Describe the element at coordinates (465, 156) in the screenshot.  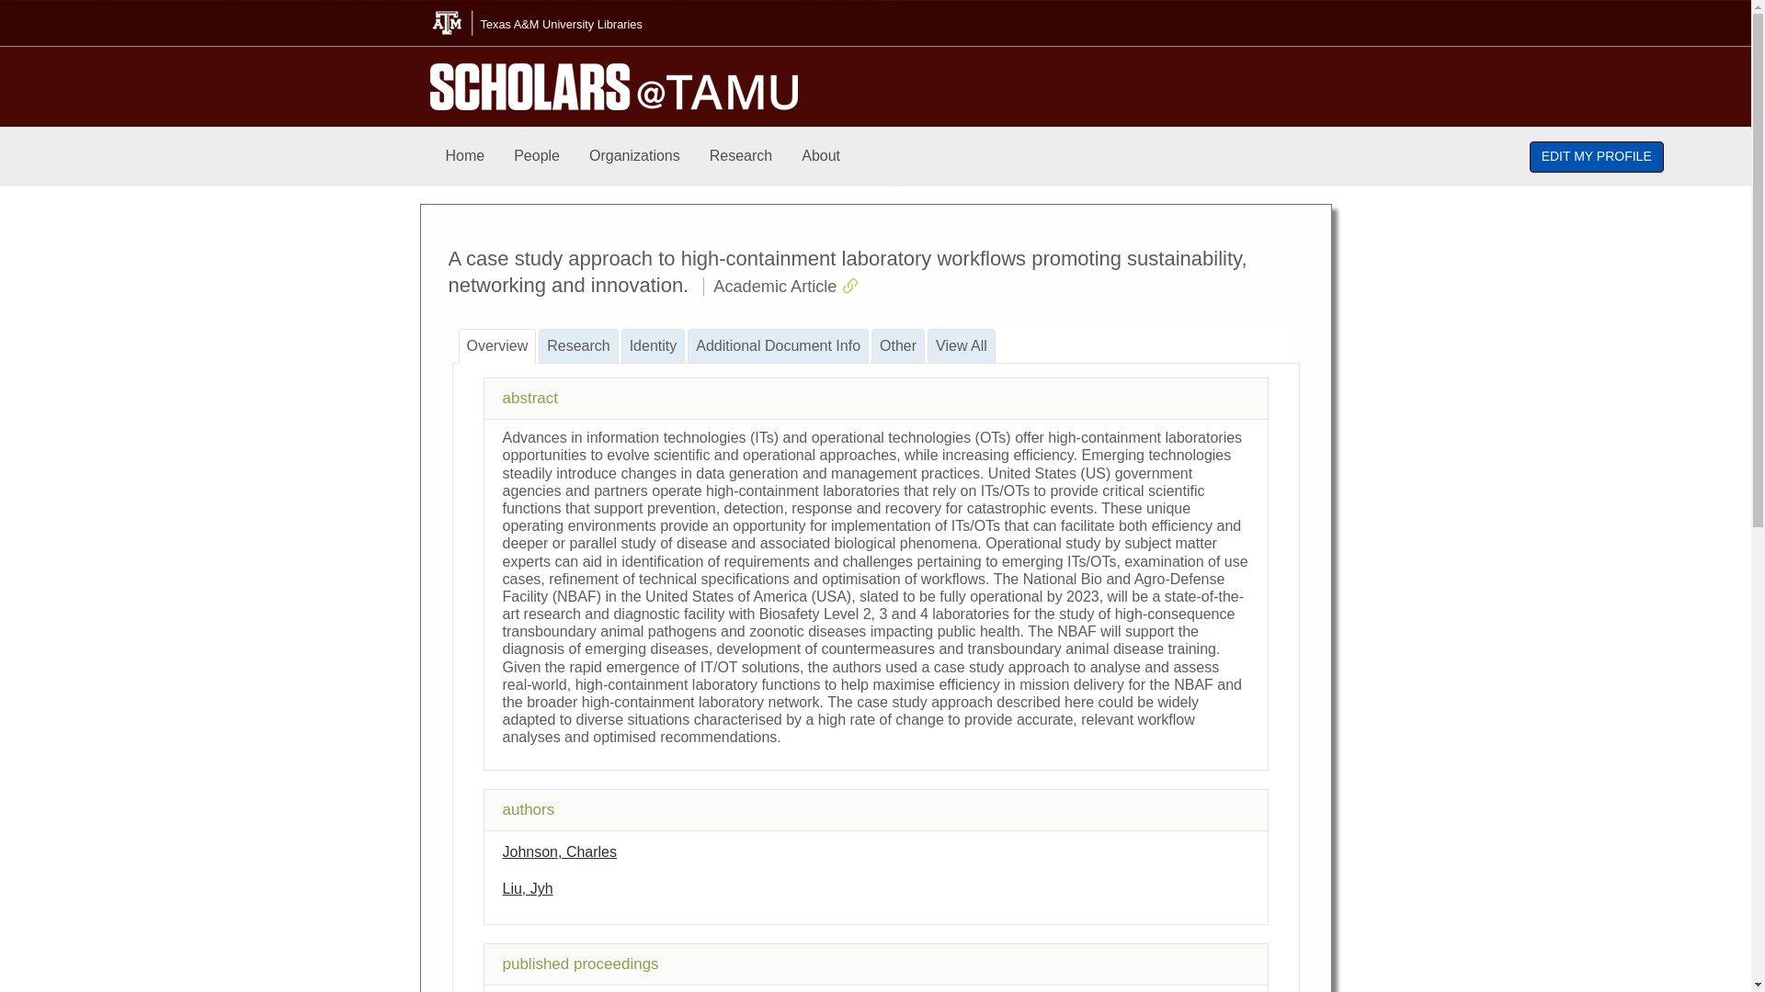
I see `Home` at that location.